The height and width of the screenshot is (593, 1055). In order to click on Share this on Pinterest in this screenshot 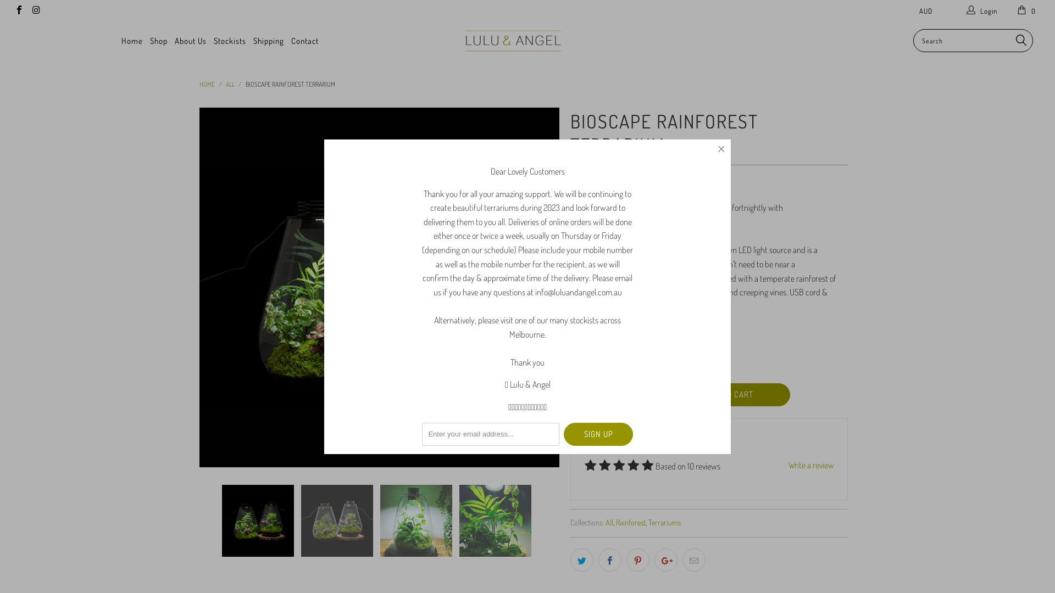, I will do `click(638, 560)`.